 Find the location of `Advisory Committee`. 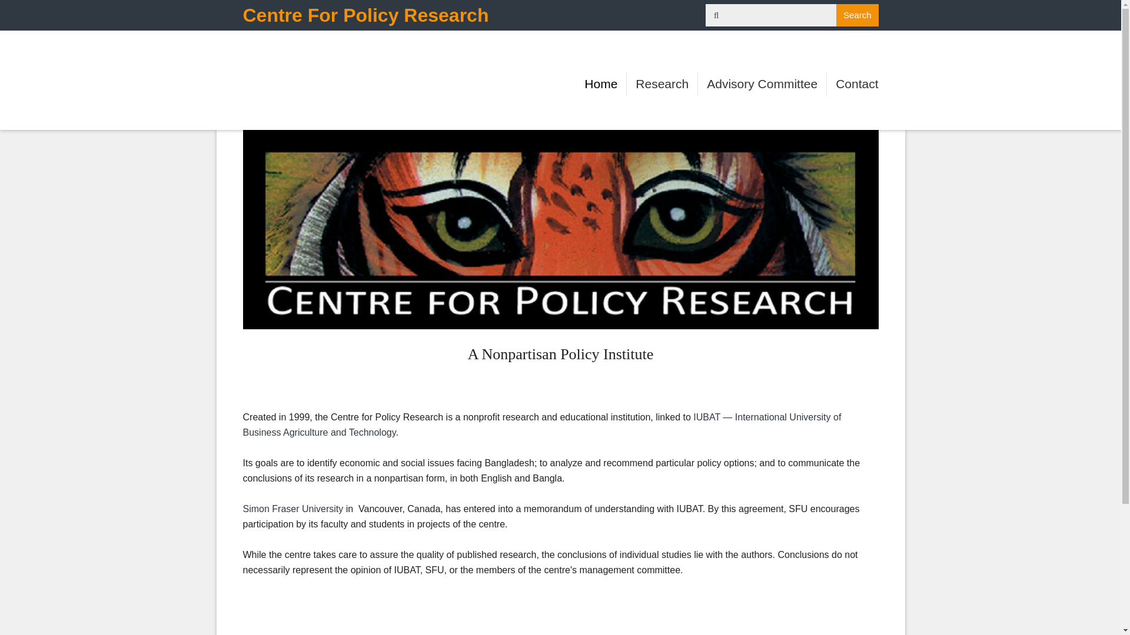

Advisory Committee is located at coordinates (762, 84).